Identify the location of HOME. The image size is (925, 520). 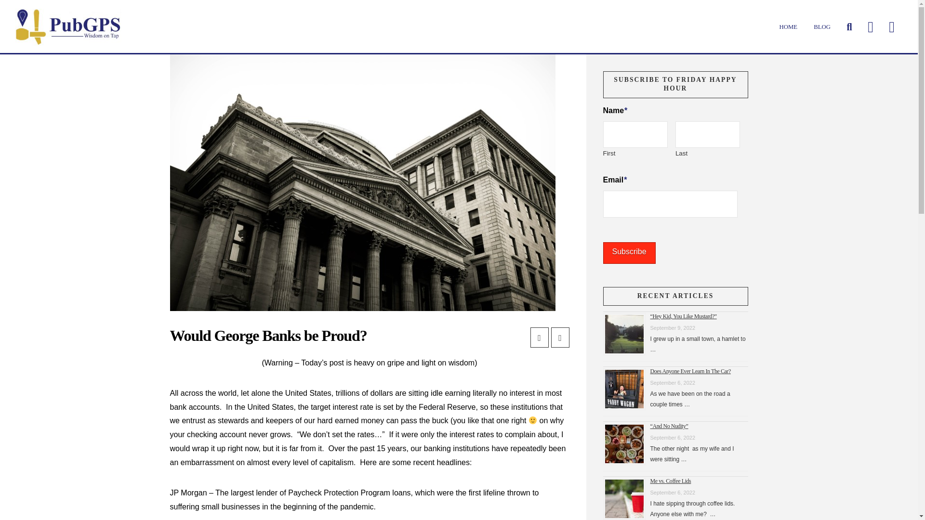
(788, 27).